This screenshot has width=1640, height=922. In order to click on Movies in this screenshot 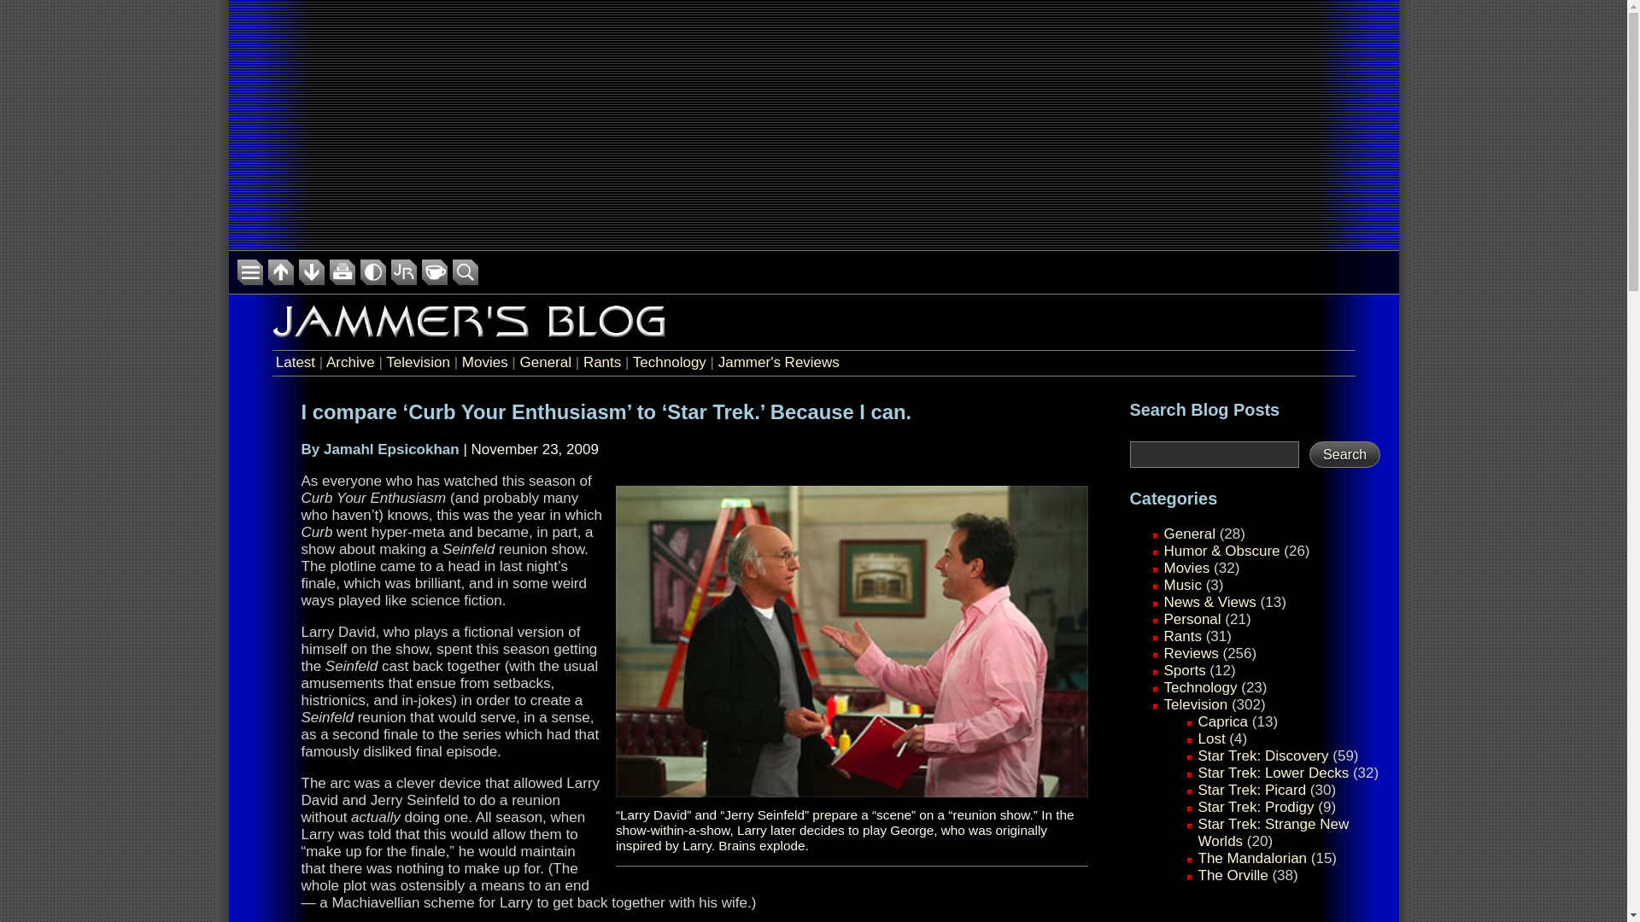, I will do `click(1186, 568)`.